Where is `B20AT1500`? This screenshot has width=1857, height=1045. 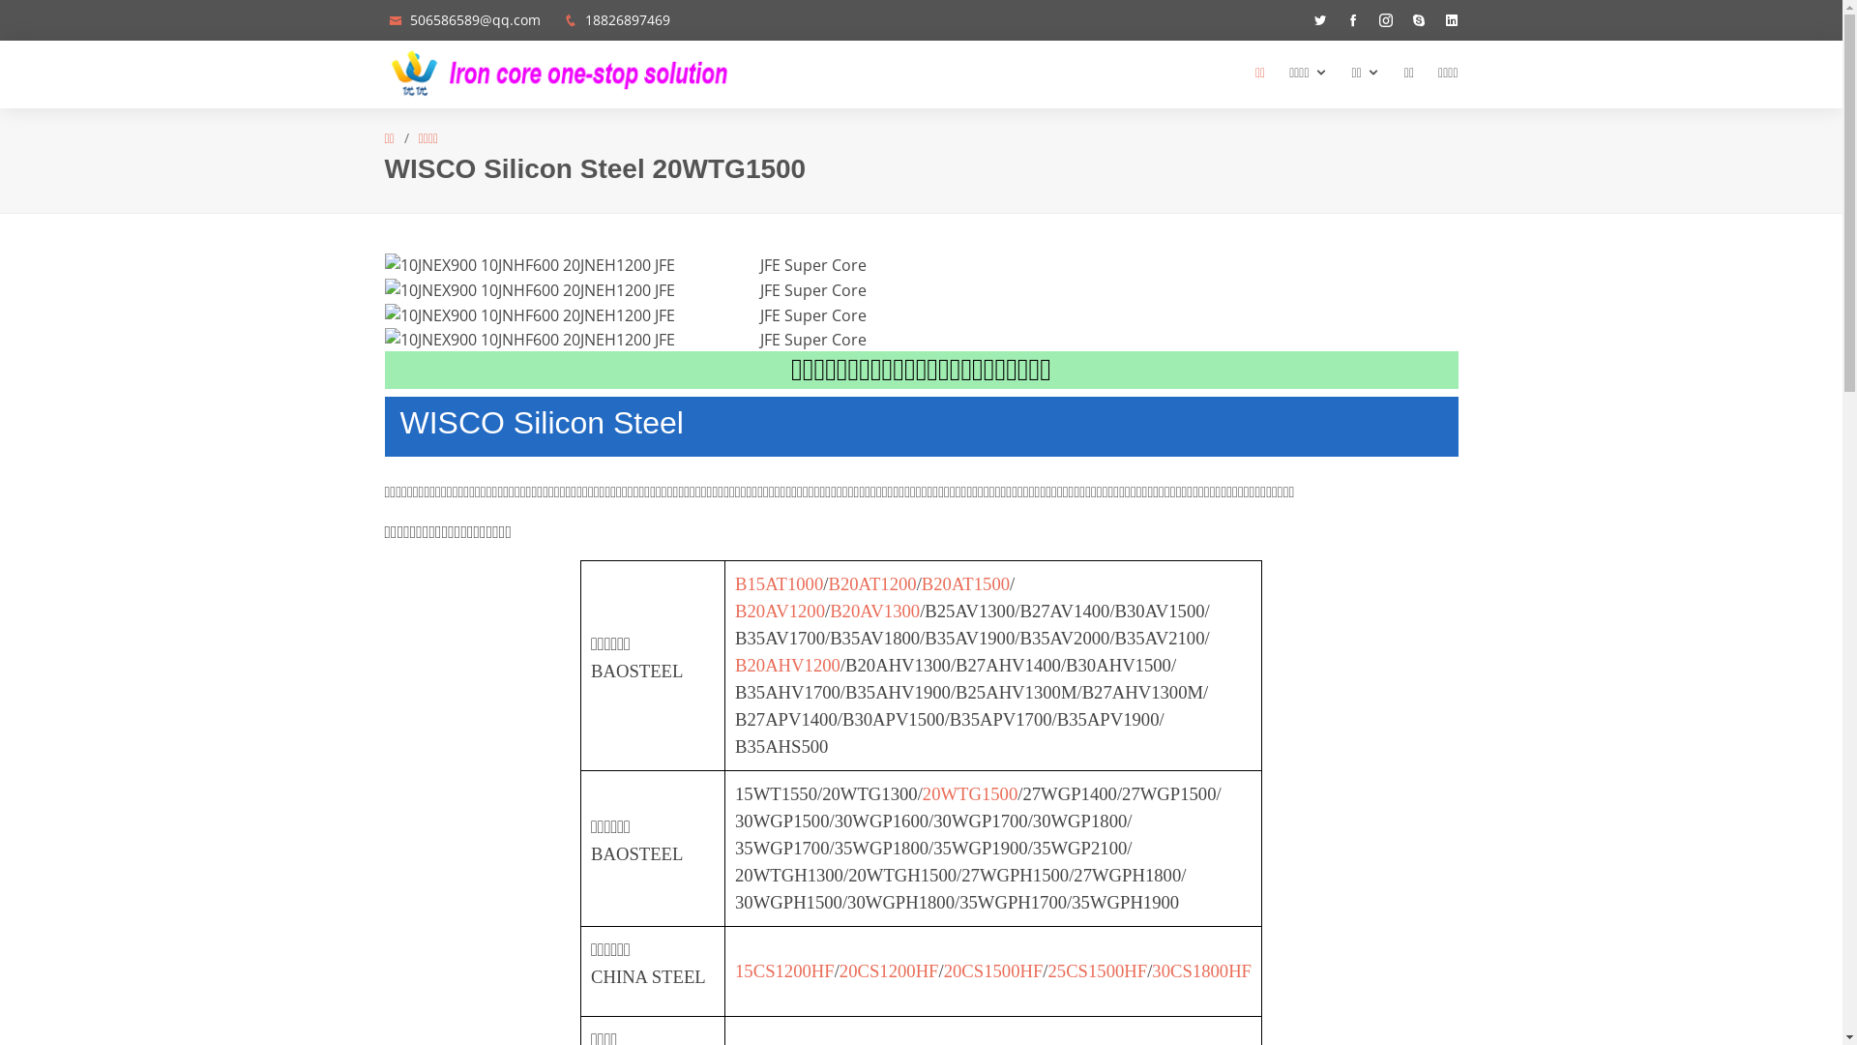 B20AT1500 is located at coordinates (965, 584).